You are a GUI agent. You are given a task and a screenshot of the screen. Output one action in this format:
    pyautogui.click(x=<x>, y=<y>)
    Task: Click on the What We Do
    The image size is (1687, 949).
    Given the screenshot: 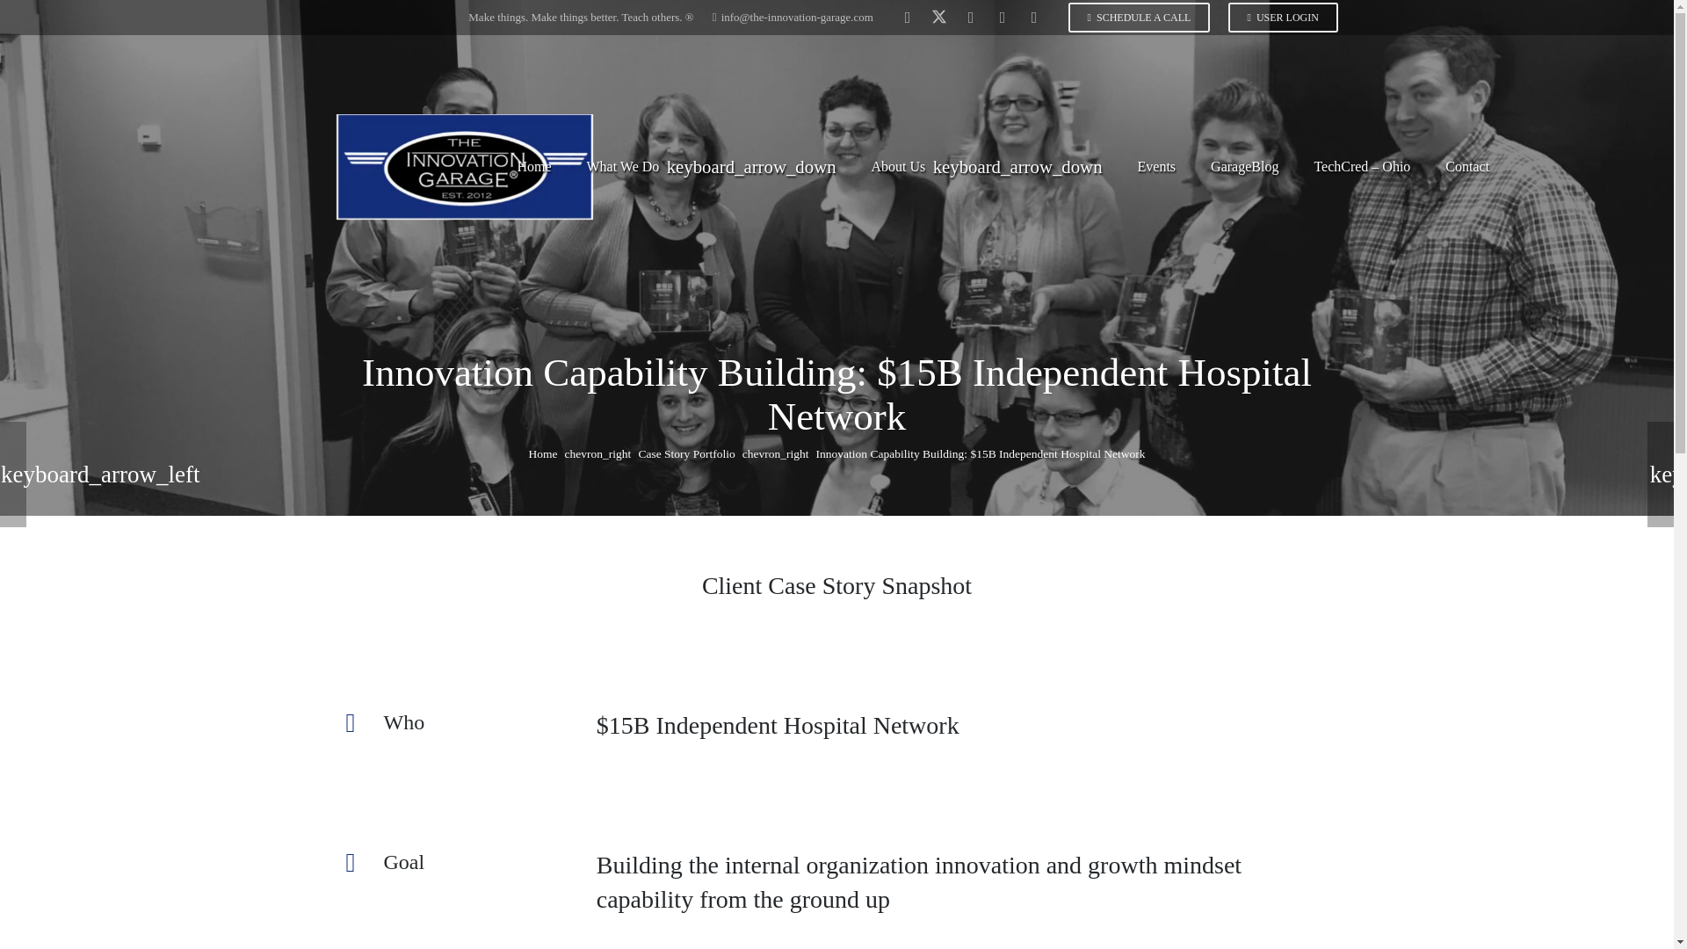 What is the action you would take?
    pyautogui.click(x=712, y=167)
    